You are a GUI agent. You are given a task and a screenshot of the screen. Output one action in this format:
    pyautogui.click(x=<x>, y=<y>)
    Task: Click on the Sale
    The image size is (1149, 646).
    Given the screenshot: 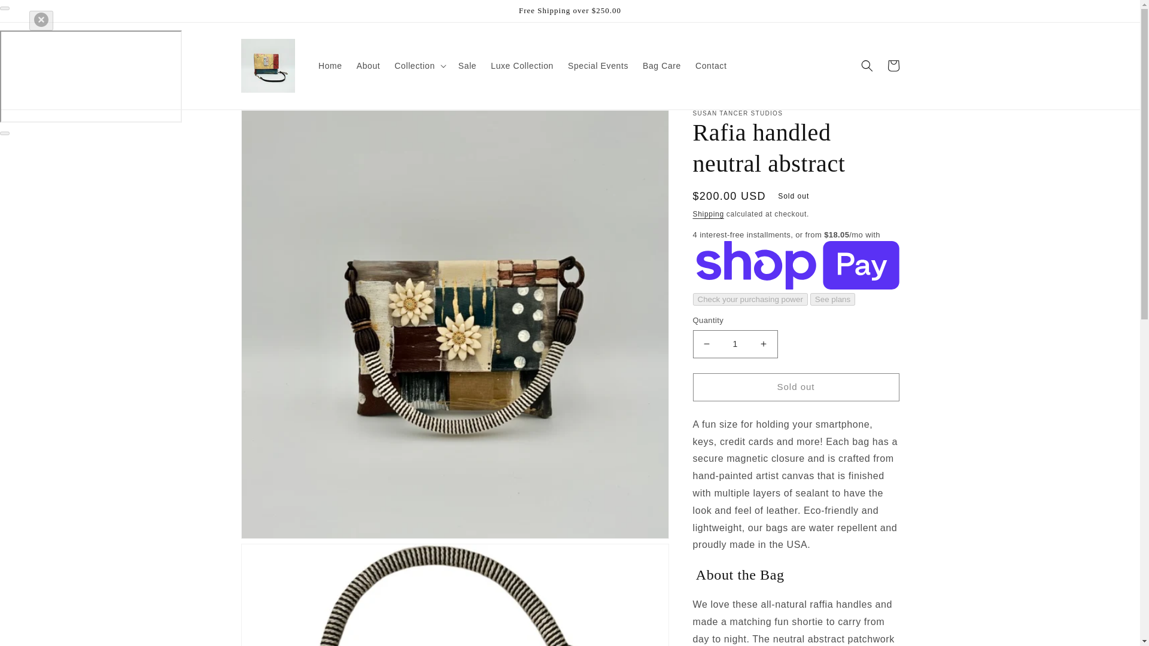 What is the action you would take?
    pyautogui.click(x=467, y=65)
    